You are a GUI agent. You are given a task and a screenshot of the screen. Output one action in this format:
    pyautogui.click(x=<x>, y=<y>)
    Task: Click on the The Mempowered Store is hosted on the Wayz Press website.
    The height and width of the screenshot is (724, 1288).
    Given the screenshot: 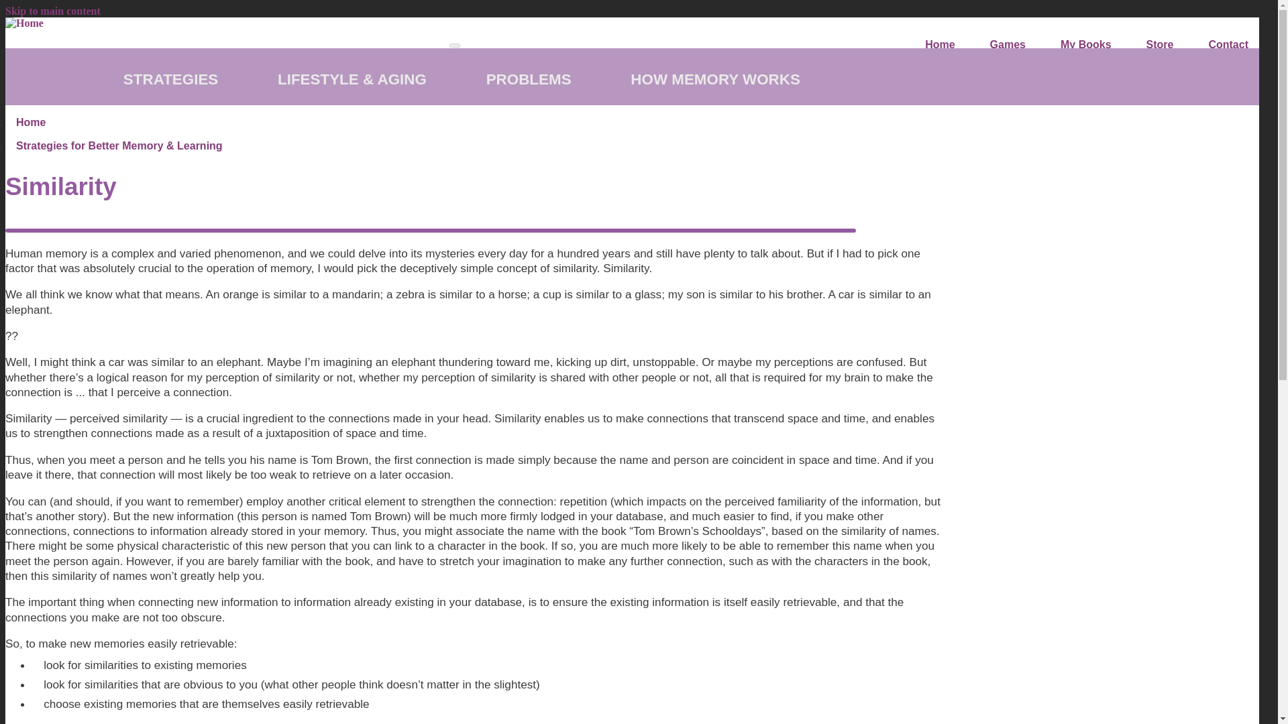 What is the action you would take?
    pyautogui.click(x=1161, y=44)
    